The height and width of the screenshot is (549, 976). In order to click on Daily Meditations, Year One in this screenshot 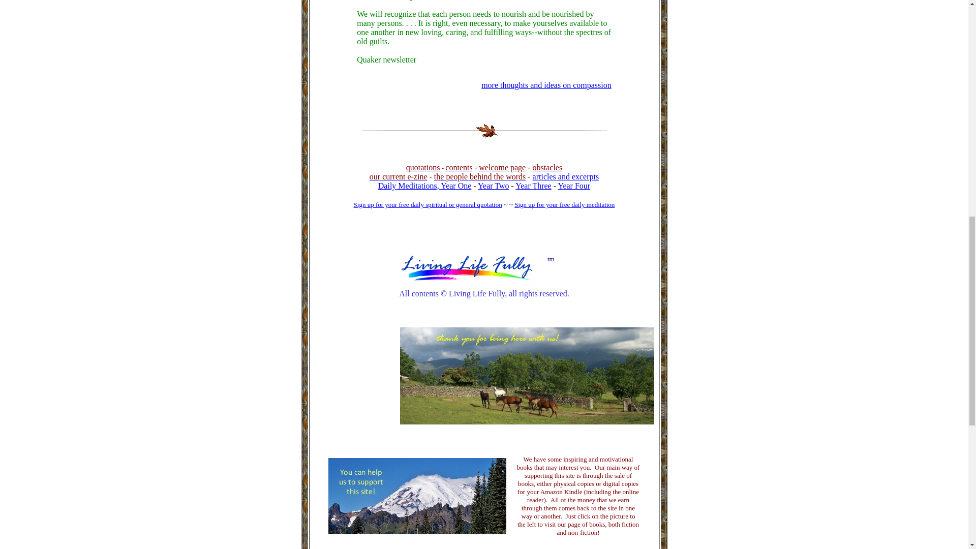, I will do `click(425, 186)`.